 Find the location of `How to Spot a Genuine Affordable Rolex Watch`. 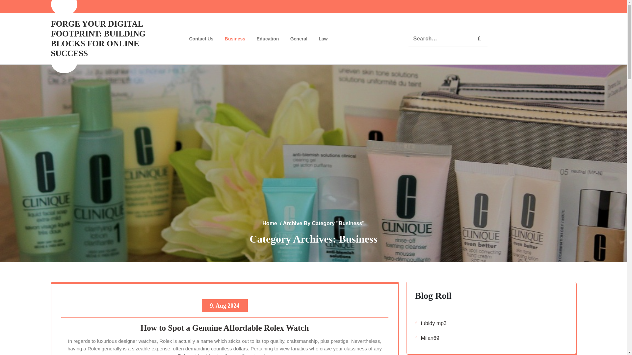

How to Spot a Genuine Affordable Rolex Watch is located at coordinates (225, 329).